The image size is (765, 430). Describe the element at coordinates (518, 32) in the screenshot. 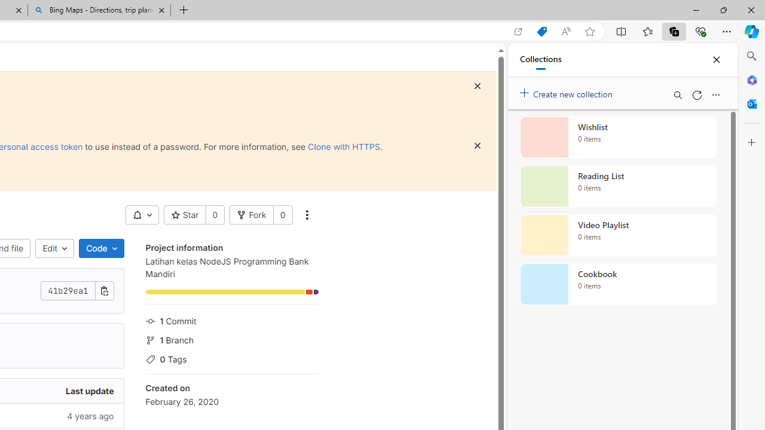

I see `Open in app` at that location.